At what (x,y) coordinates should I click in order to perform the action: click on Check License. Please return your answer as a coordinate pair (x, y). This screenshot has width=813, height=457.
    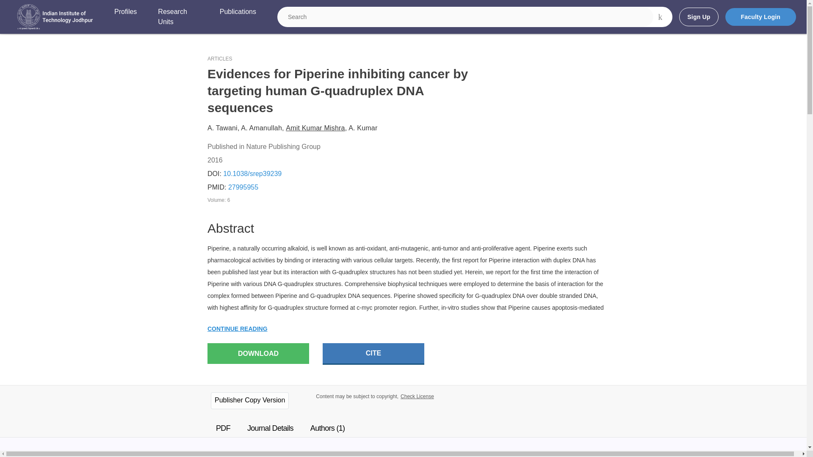
    Looking at the image, I should click on (418, 396).